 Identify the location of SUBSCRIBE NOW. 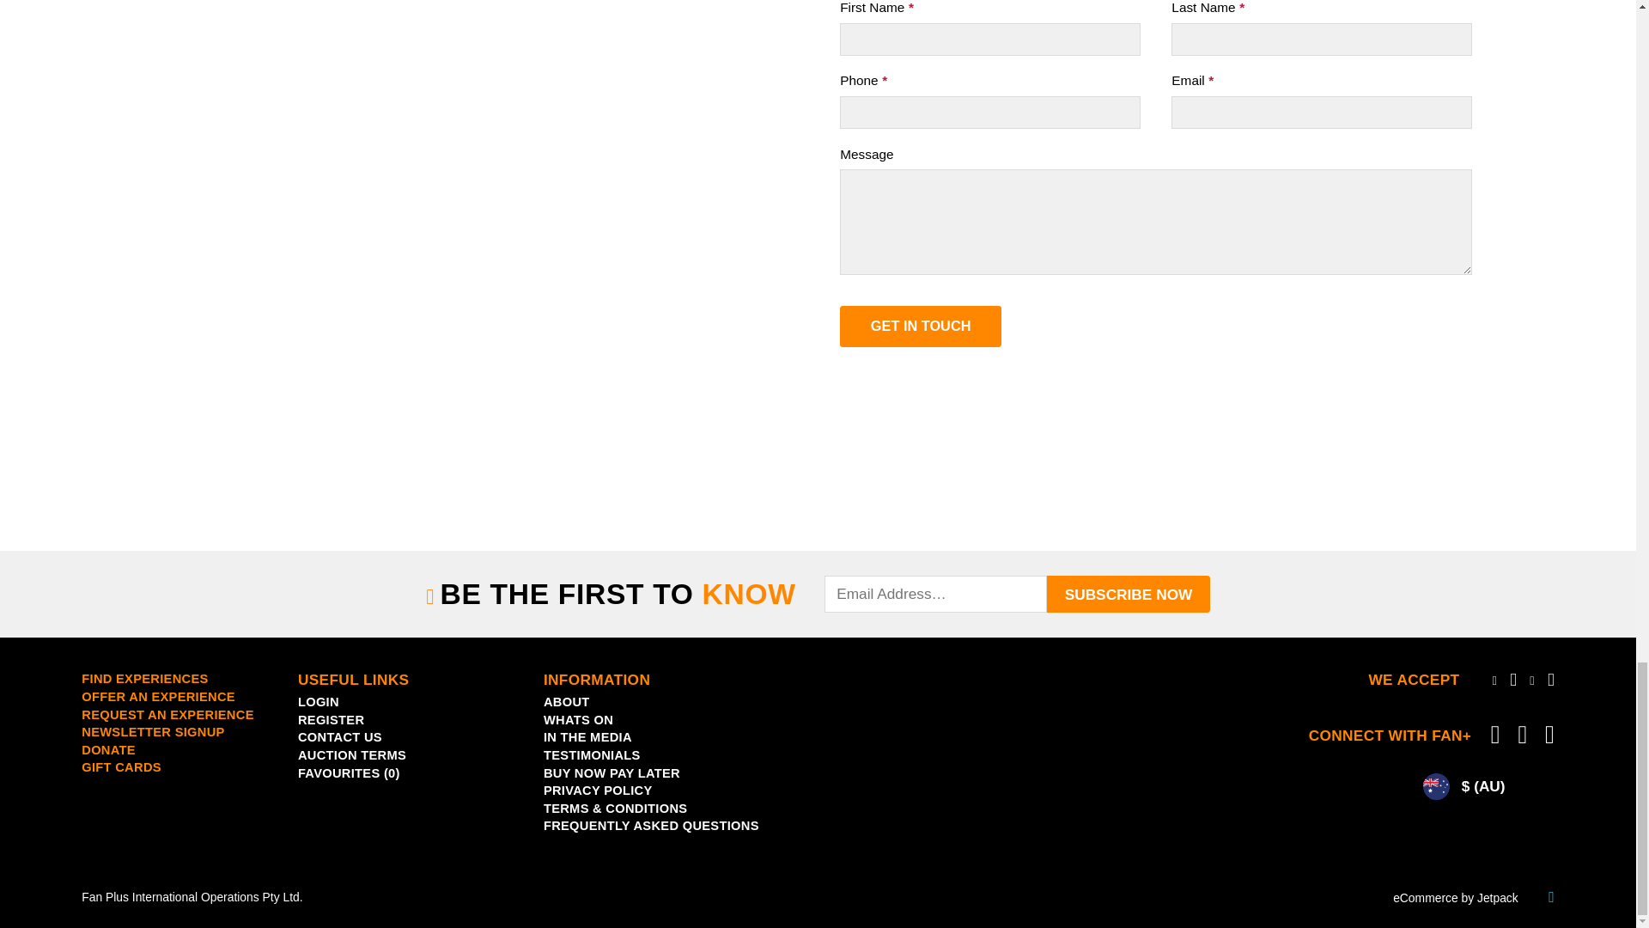
(1128, 593).